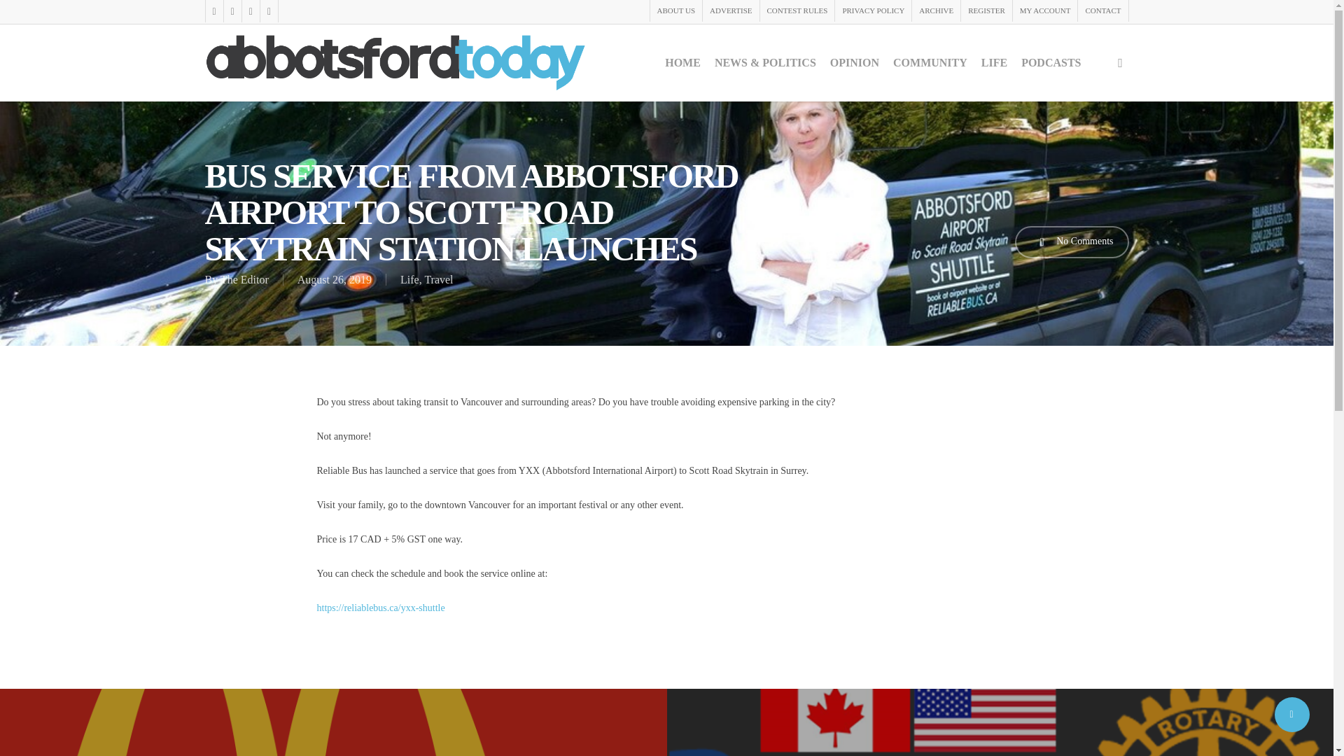 The width and height of the screenshot is (1344, 756). What do you see at coordinates (930, 63) in the screenshot?
I see `COMMUNITY` at bounding box center [930, 63].